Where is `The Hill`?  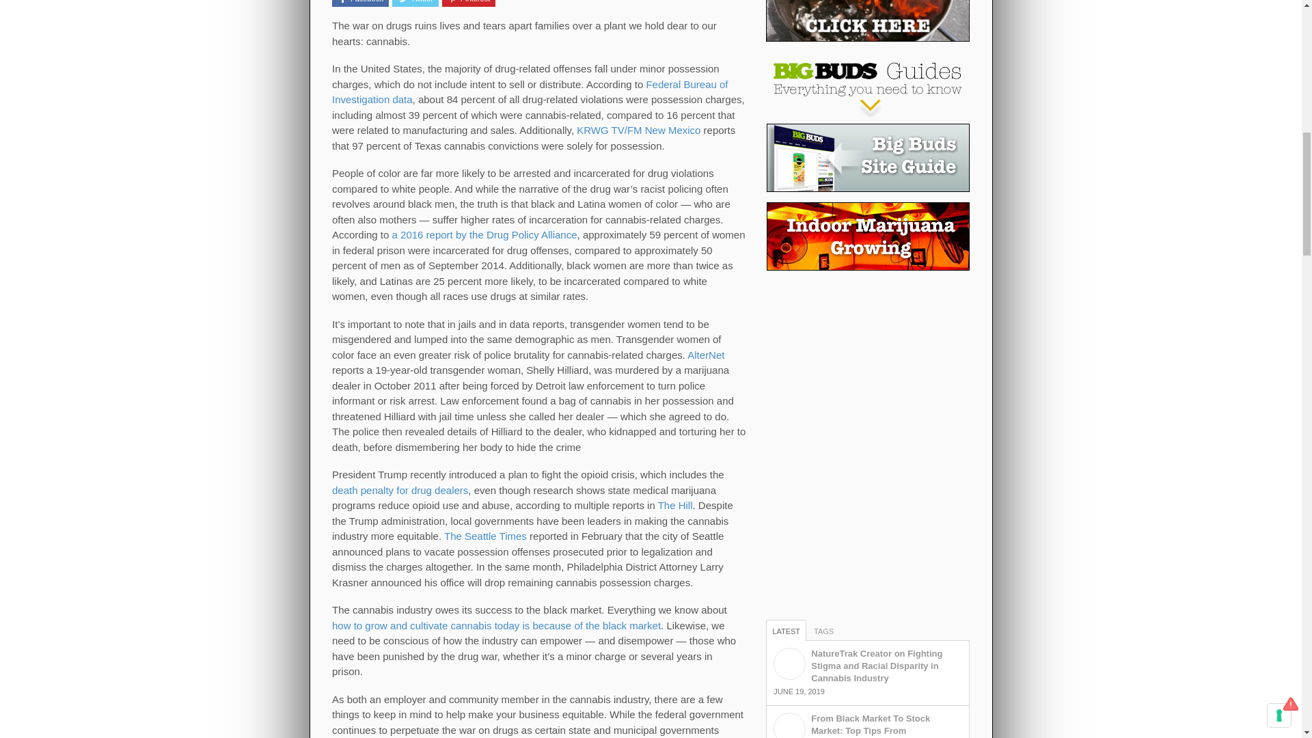
The Hill is located at coordinates (675, 506).